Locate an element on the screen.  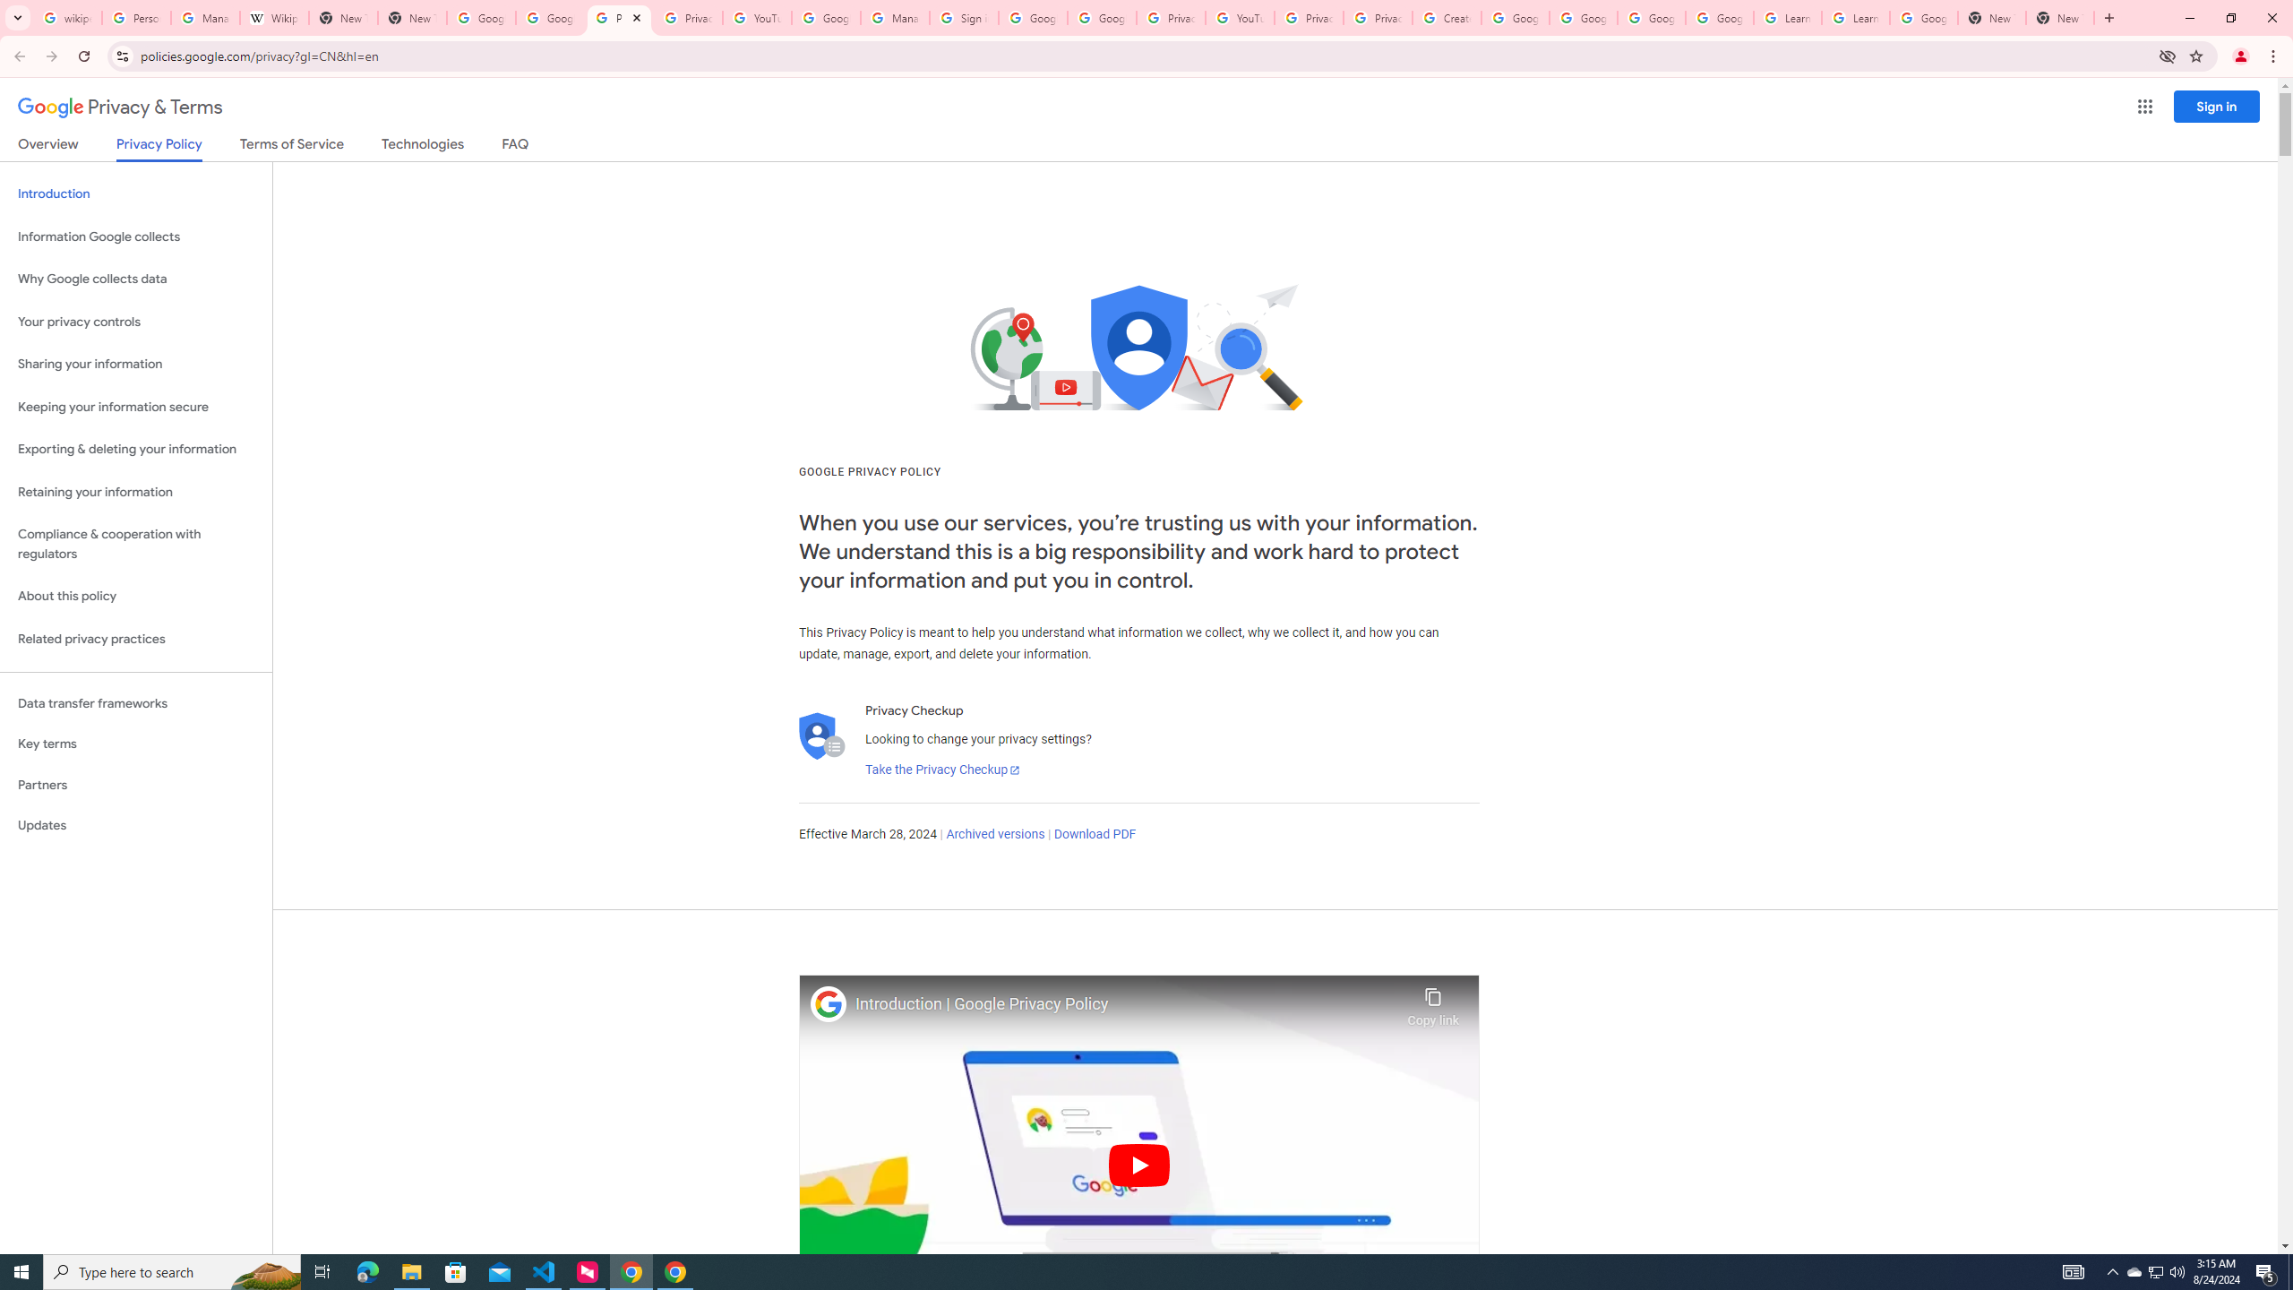
Google Drive: Sign-in is located at coordinates (550, 18).